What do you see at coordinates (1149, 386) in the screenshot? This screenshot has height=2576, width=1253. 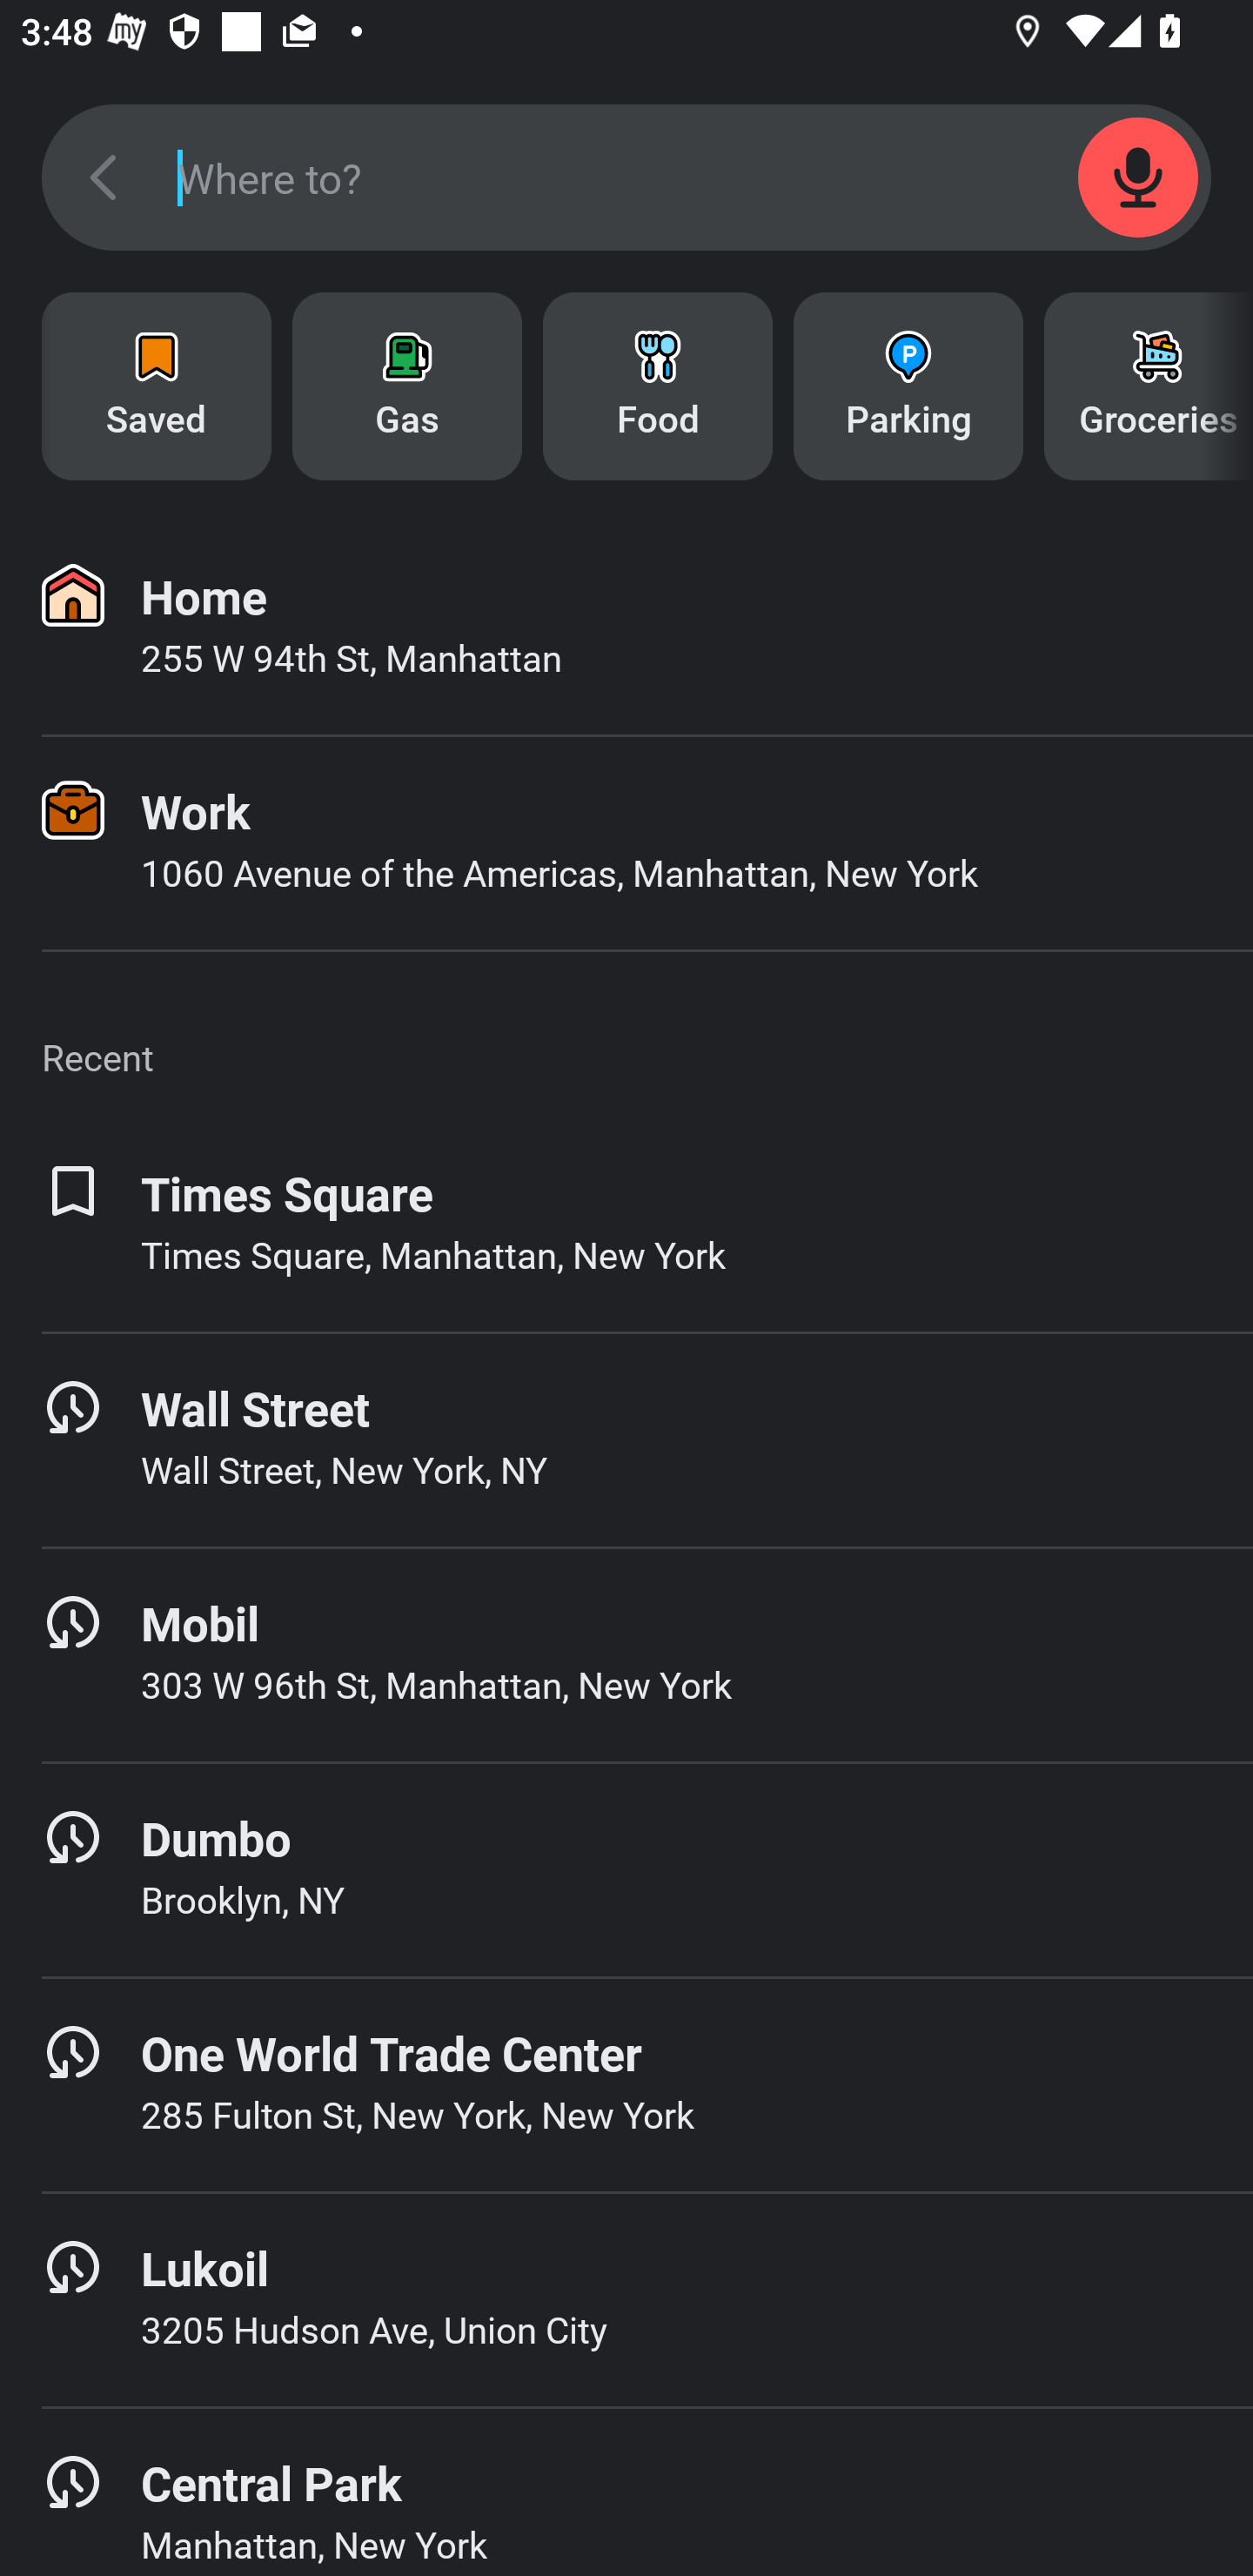 I see `Groceries` at bounding box center [1149, 386].